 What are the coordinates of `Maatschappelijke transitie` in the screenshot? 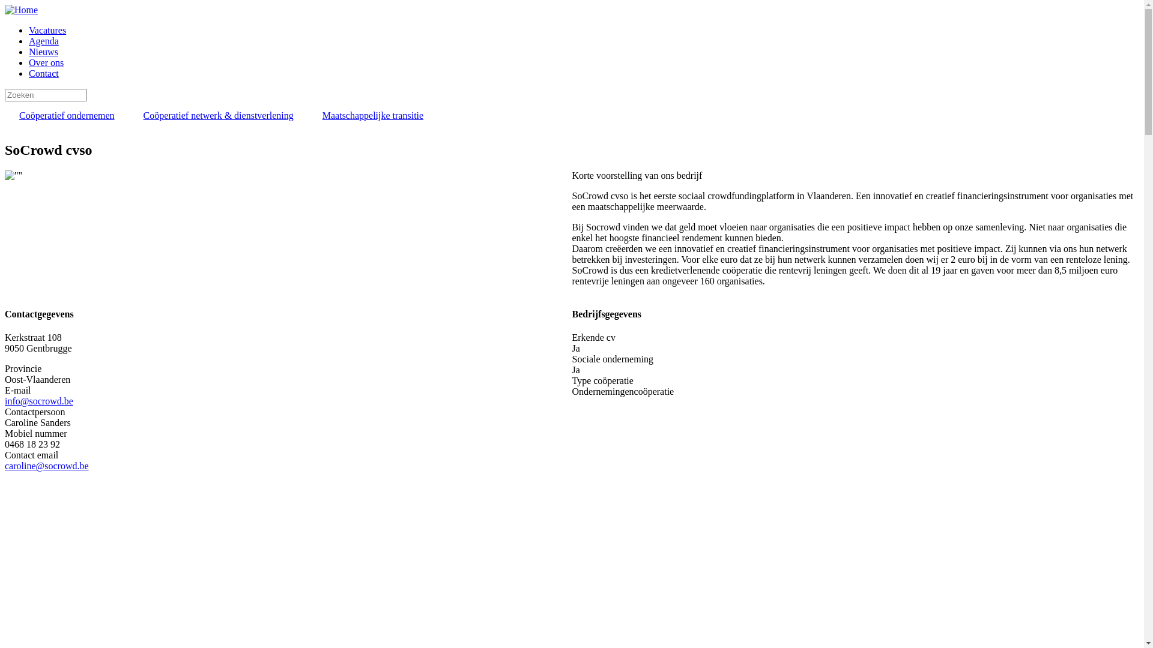 It's located at (373, 116).